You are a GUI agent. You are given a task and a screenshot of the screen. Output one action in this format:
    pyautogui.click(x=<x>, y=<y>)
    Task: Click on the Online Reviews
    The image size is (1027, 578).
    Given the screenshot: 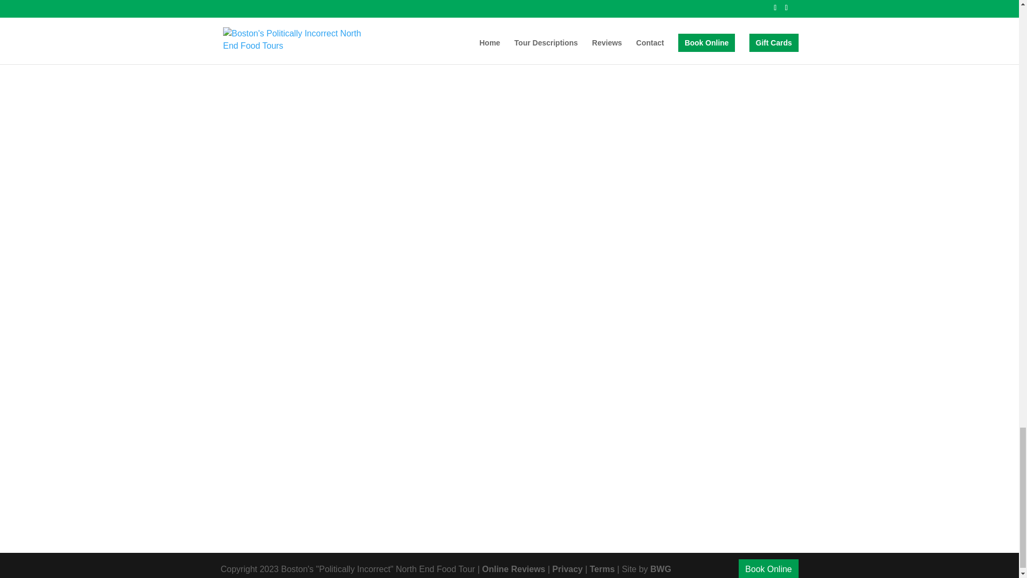 What is the action you would take?
    pyautogui.click(x=513, y=569)
    